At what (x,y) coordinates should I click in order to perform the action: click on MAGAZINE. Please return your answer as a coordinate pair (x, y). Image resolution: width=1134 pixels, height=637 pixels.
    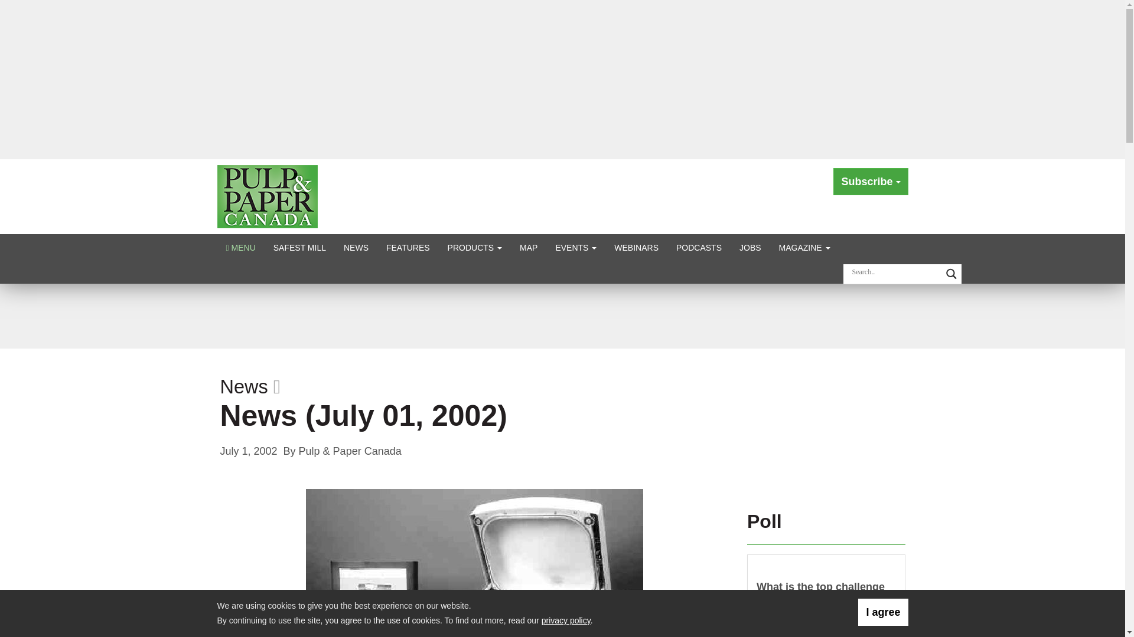
    Looking at the image, I should click on (804, 247).